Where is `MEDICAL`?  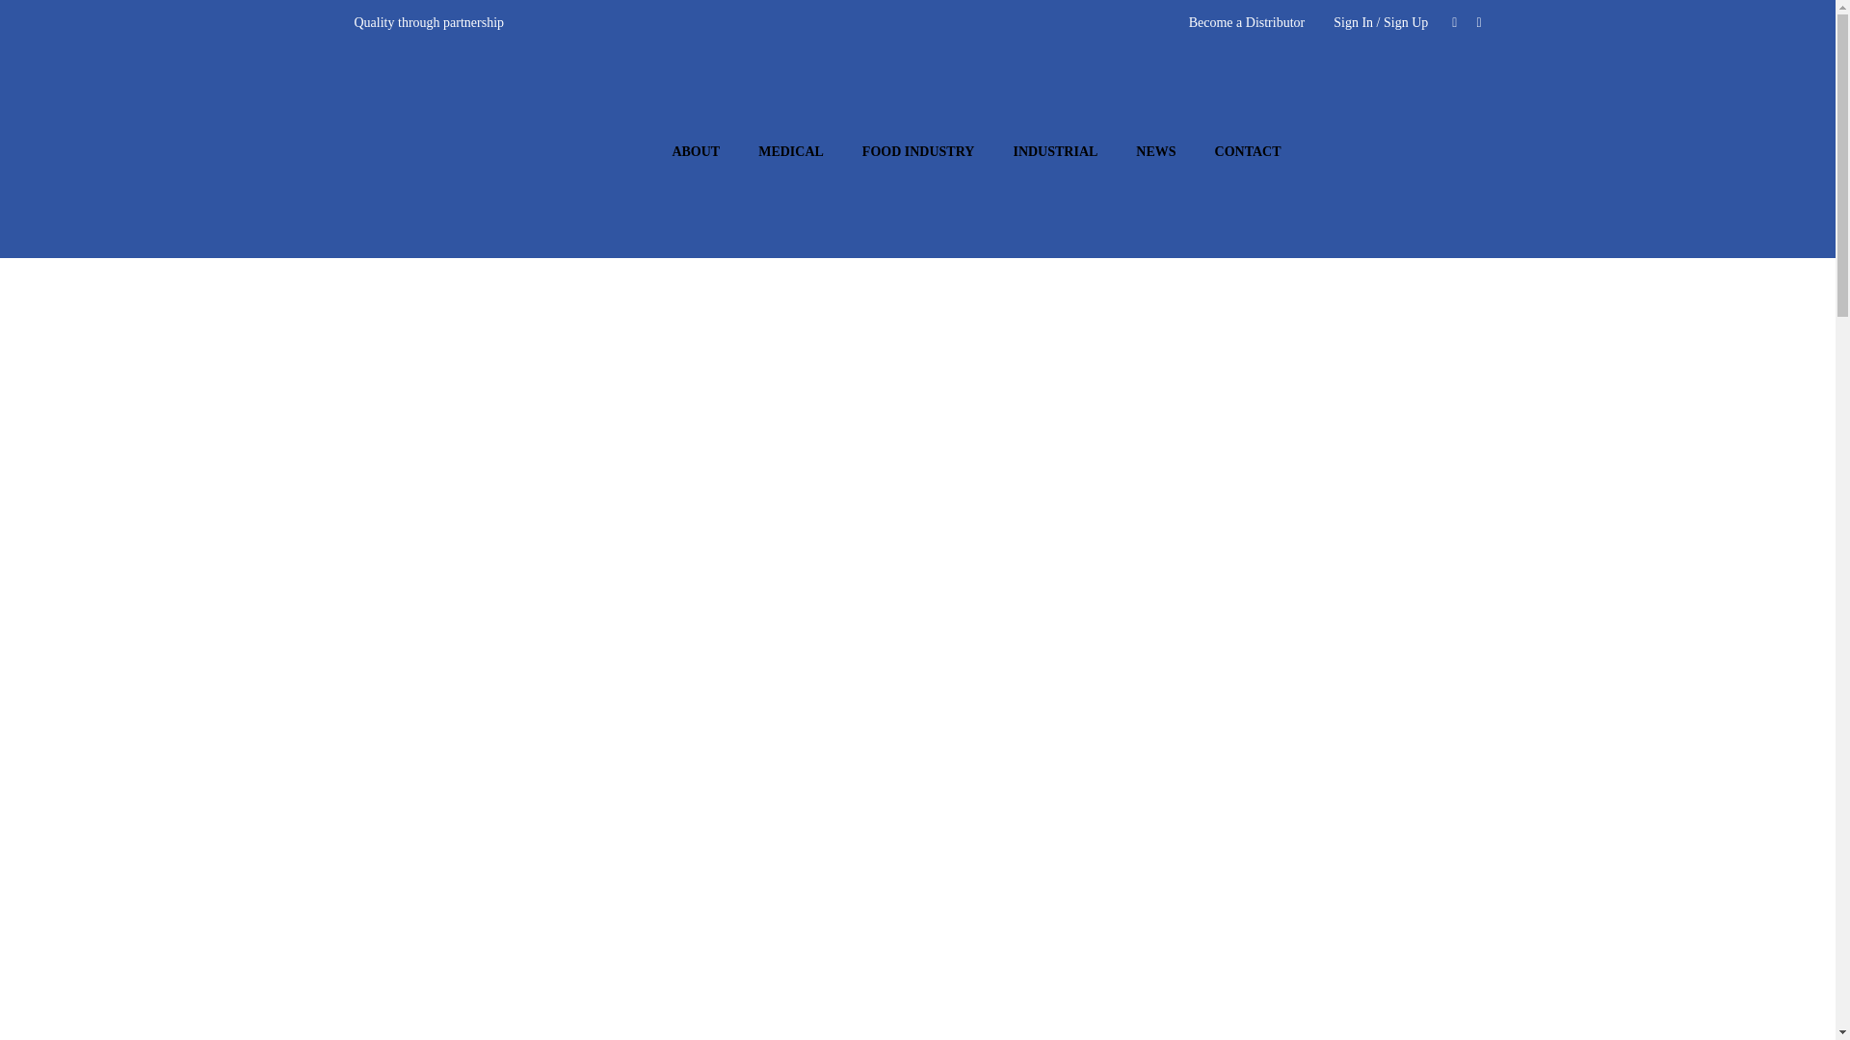 MEDICAL is located at coordinates (790, 152).